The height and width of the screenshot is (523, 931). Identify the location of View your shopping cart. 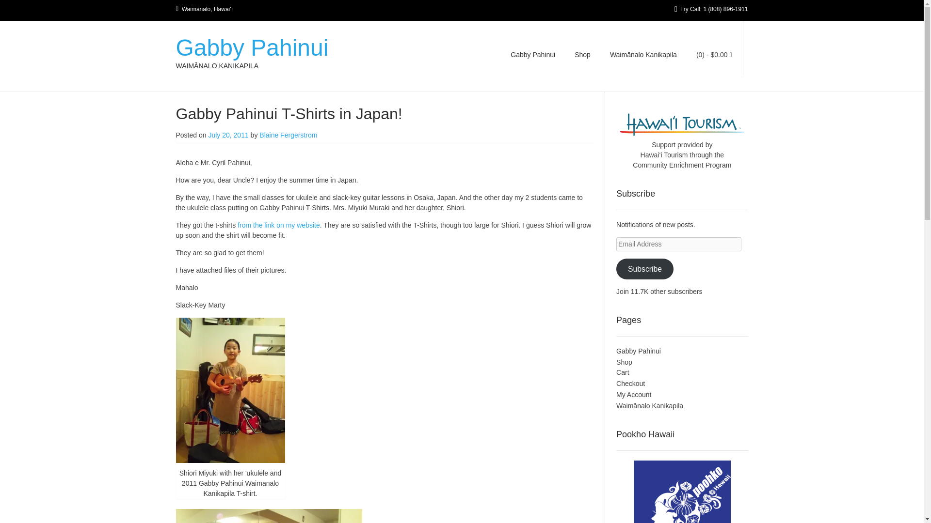
(714, 54).